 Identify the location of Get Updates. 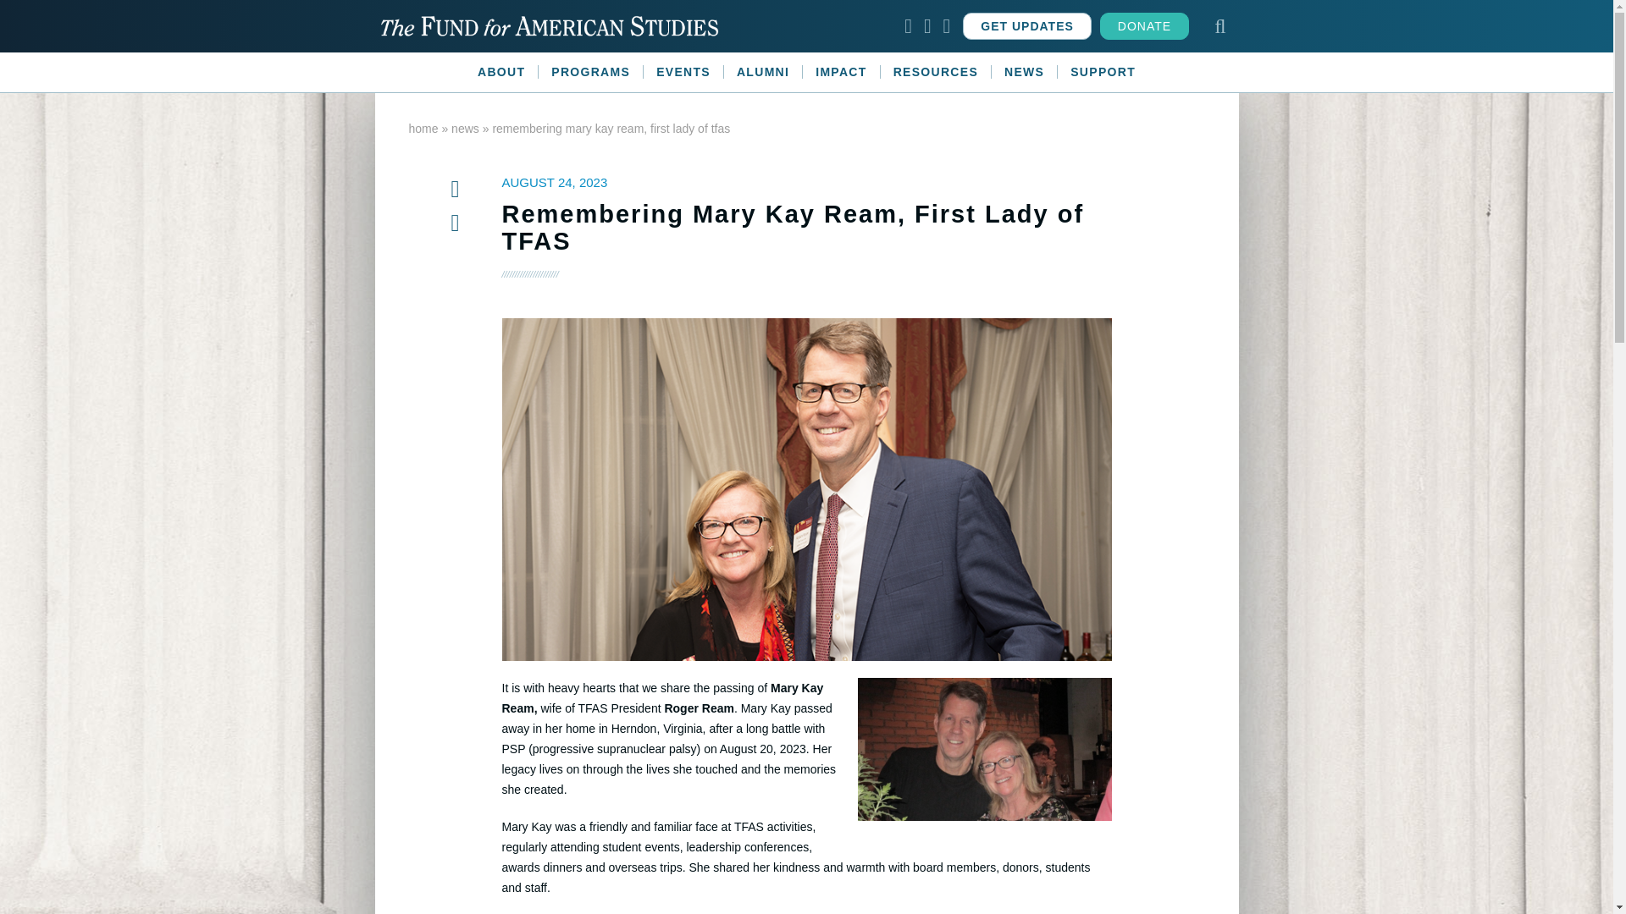
(1026, 26).